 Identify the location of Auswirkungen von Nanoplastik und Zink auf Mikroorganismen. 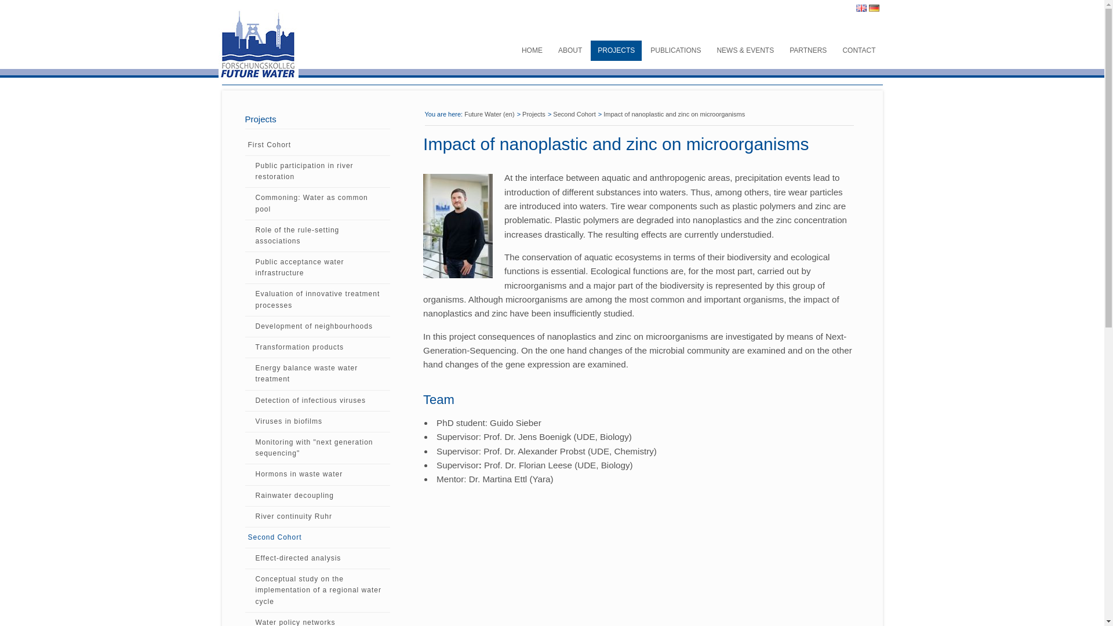
(873, 8).